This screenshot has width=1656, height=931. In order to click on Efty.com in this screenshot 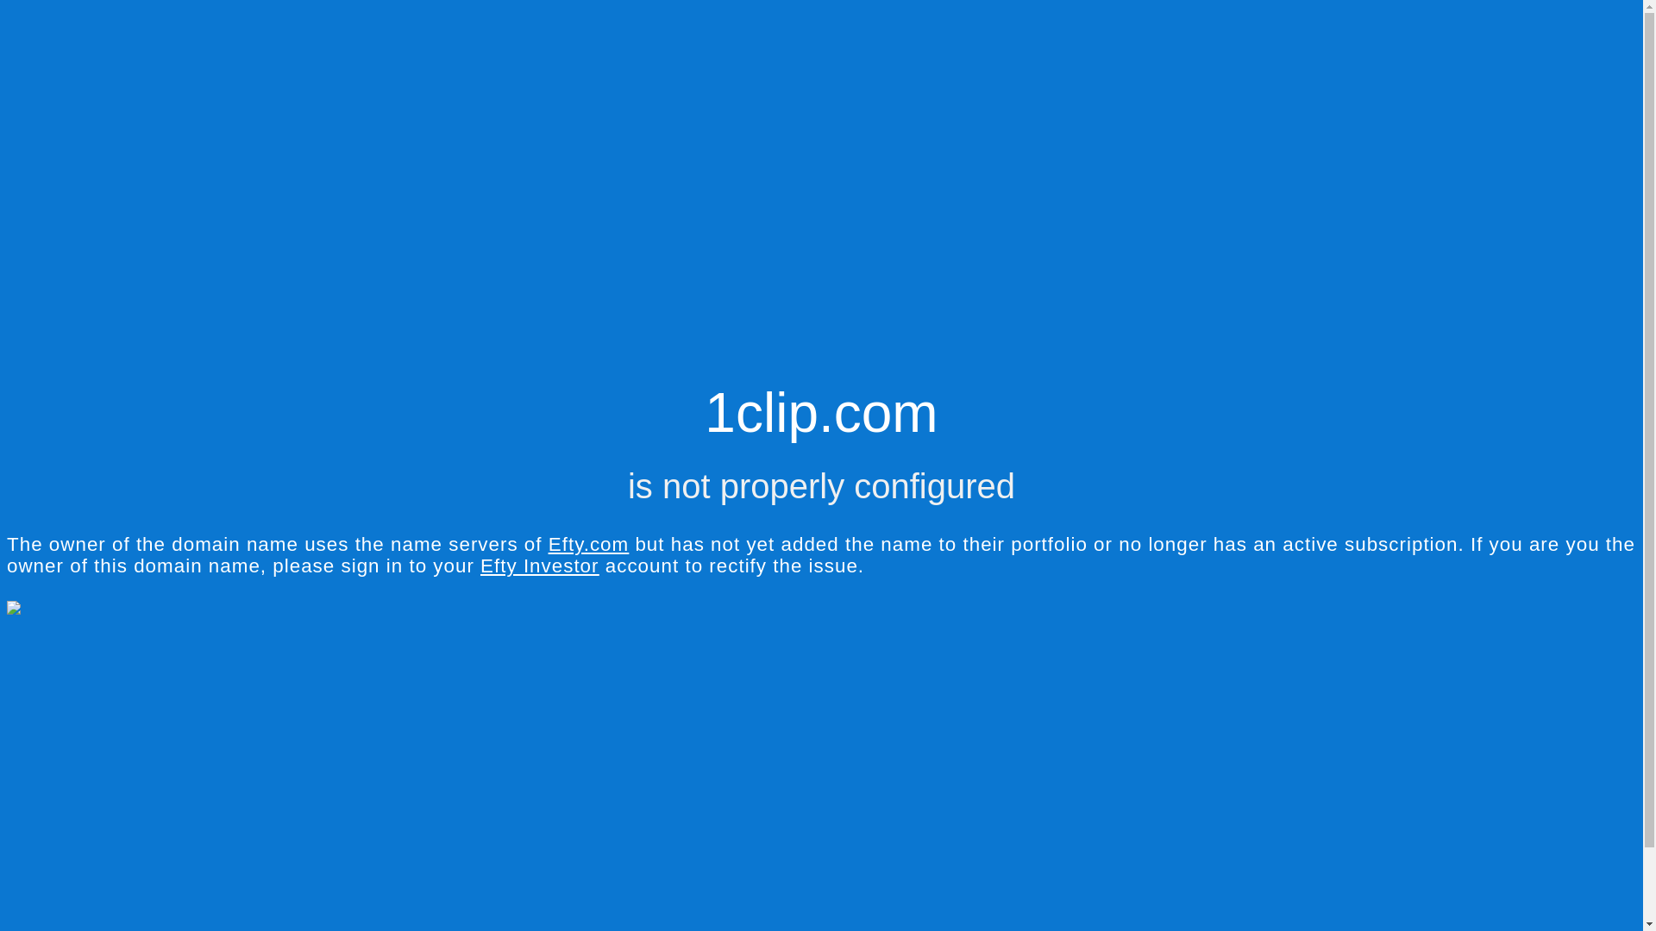, I will do `click(588, 545)`.